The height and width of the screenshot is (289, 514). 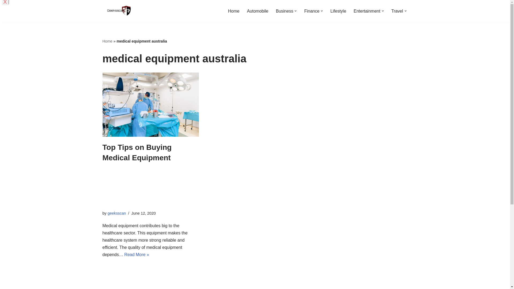 What do you see at coordinates (4, 11) in the screenshot?
I see `Skip to content` at bounding box center [4, 11].